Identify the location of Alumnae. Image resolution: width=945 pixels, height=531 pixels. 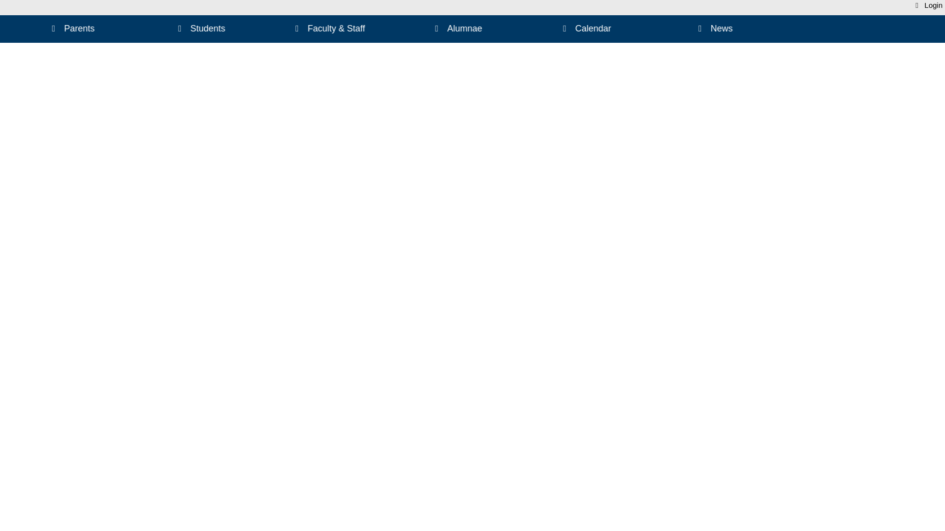
(456, 29).